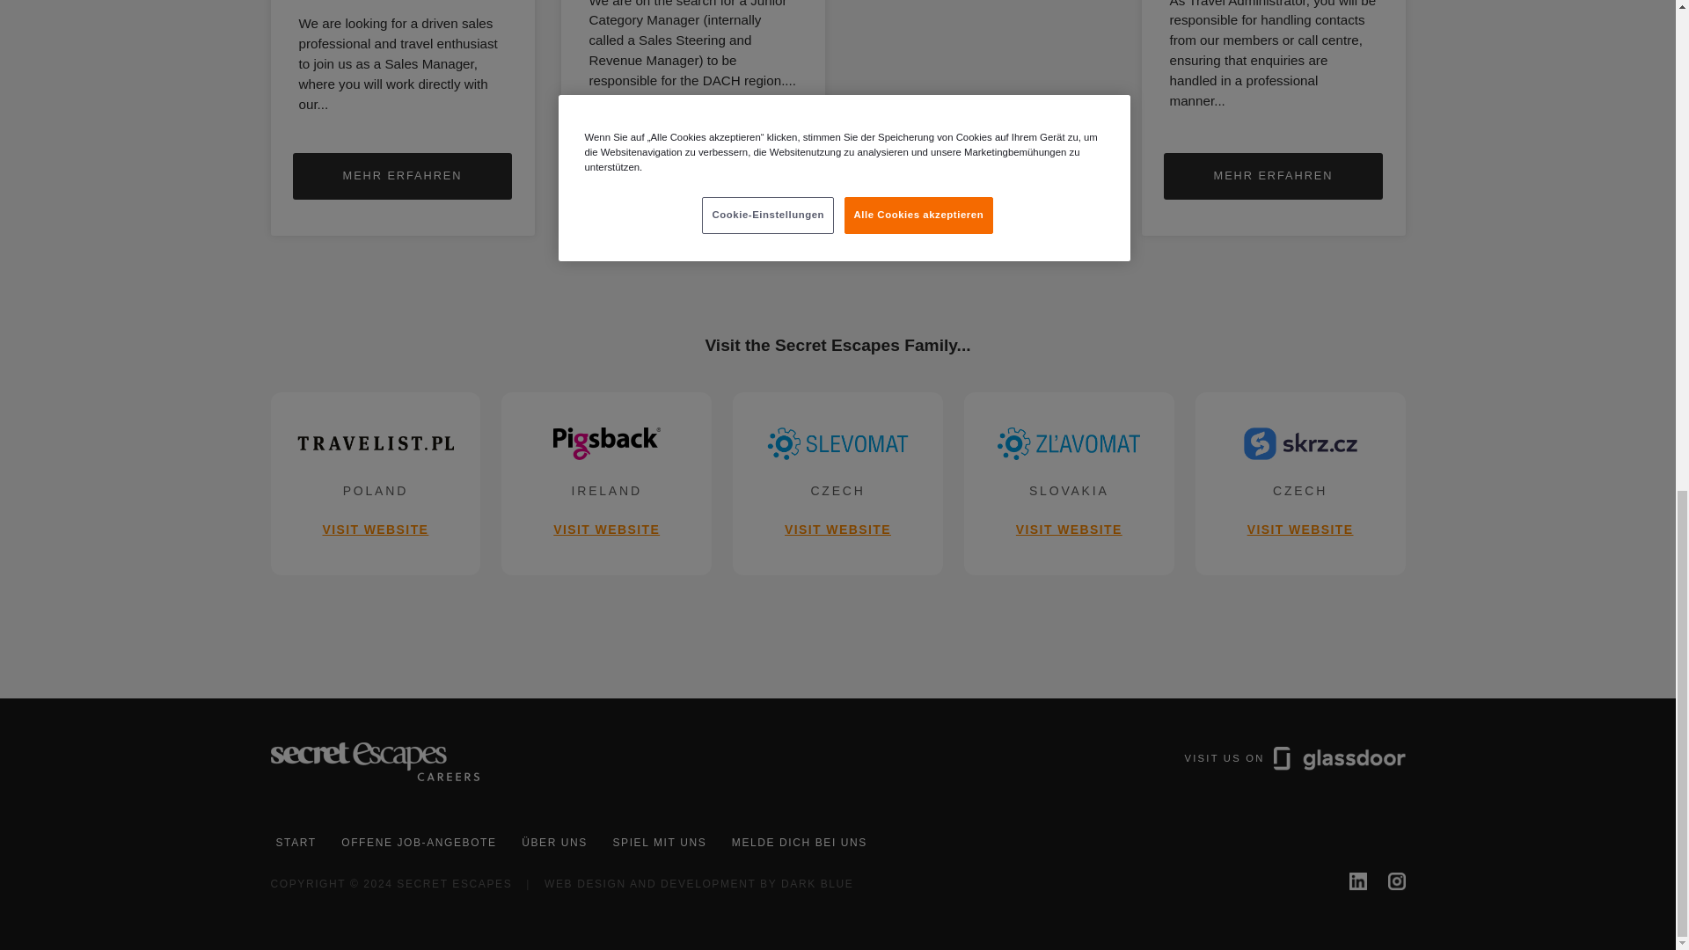  What do you see at coordinates (296, 843) in the screenshot?
I see `MELDE DICH BEI UNS` at bounding box center [296, 843].